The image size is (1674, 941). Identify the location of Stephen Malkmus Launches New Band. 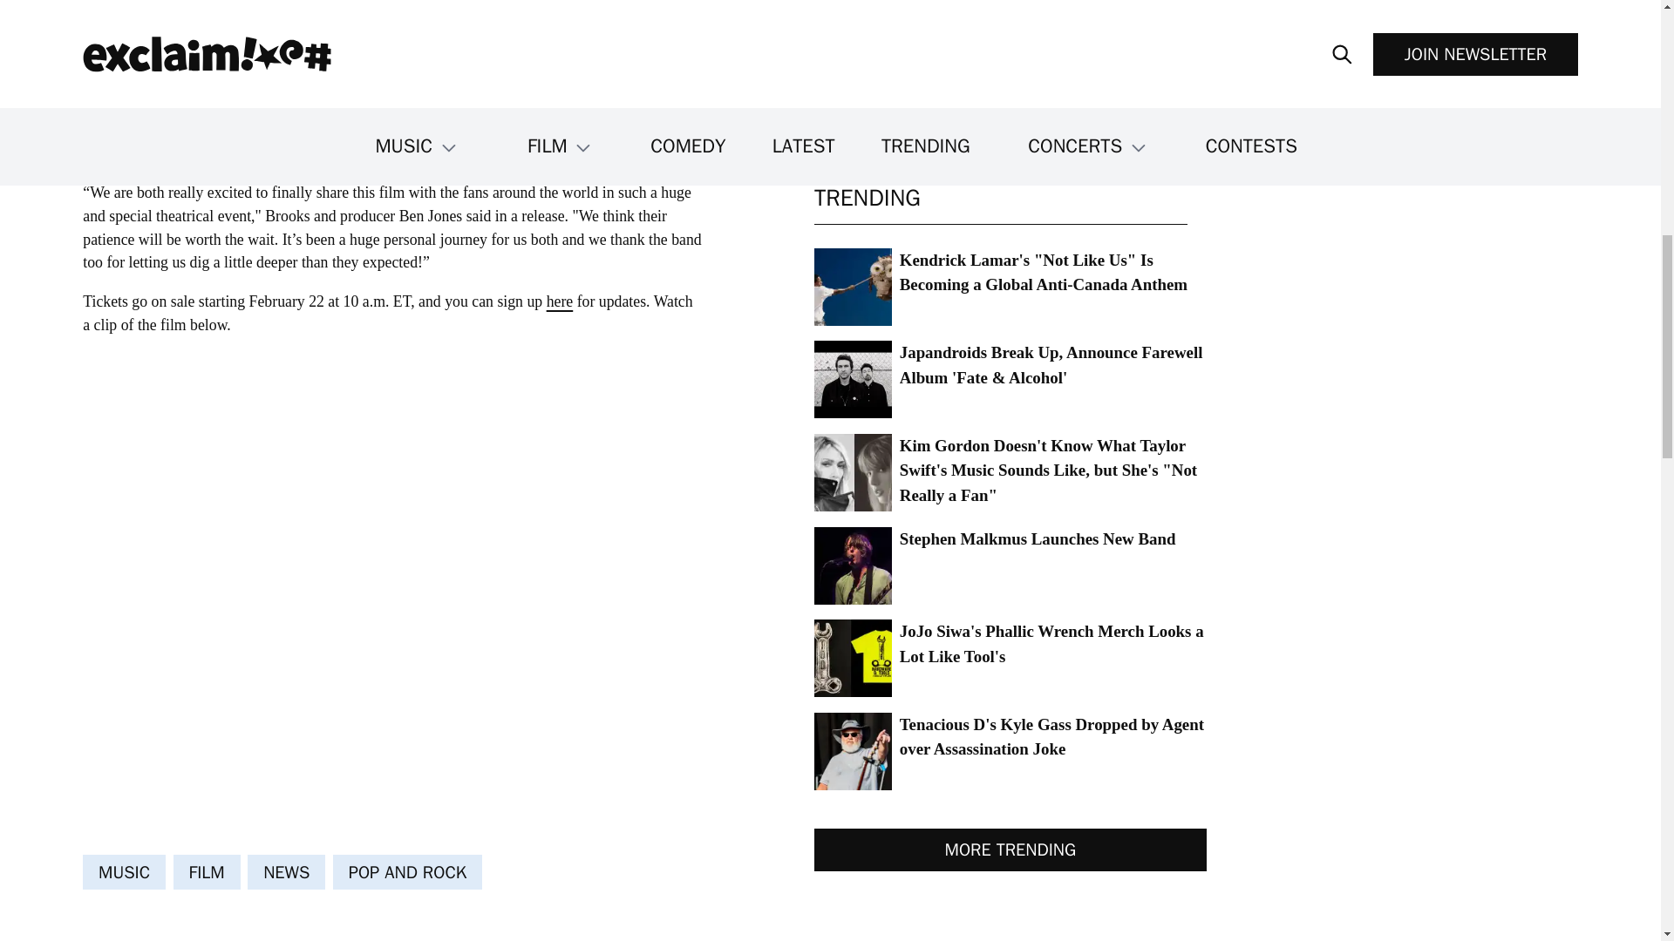
(1010, 565).